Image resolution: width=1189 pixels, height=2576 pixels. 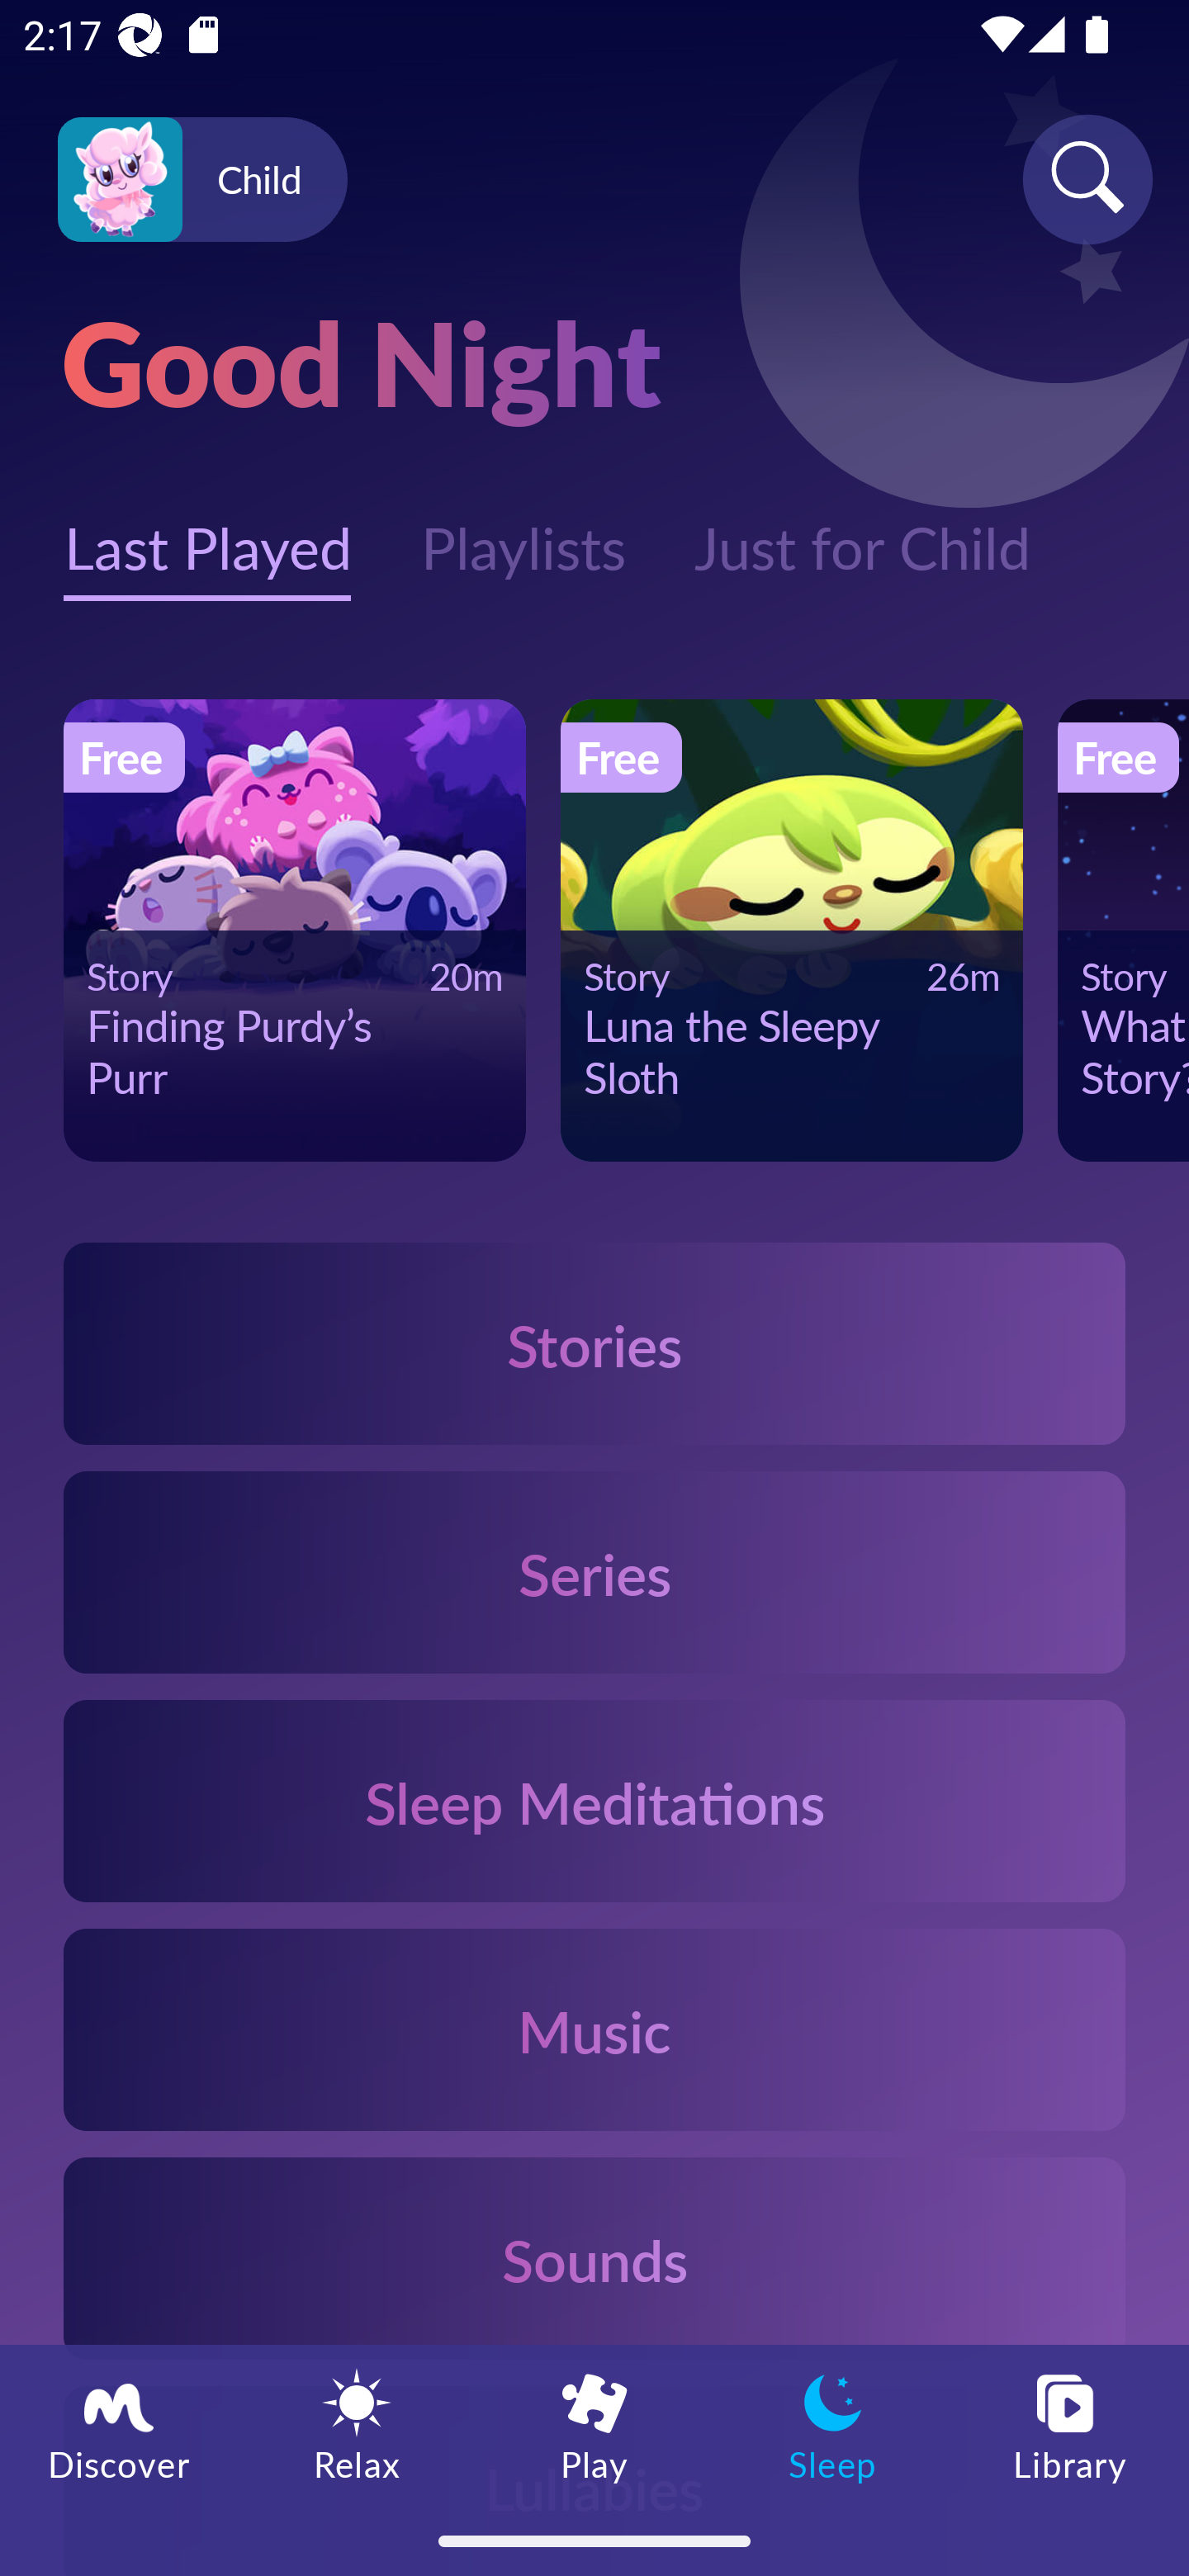 I want to click on Relax, so click(x=357, y=2425).